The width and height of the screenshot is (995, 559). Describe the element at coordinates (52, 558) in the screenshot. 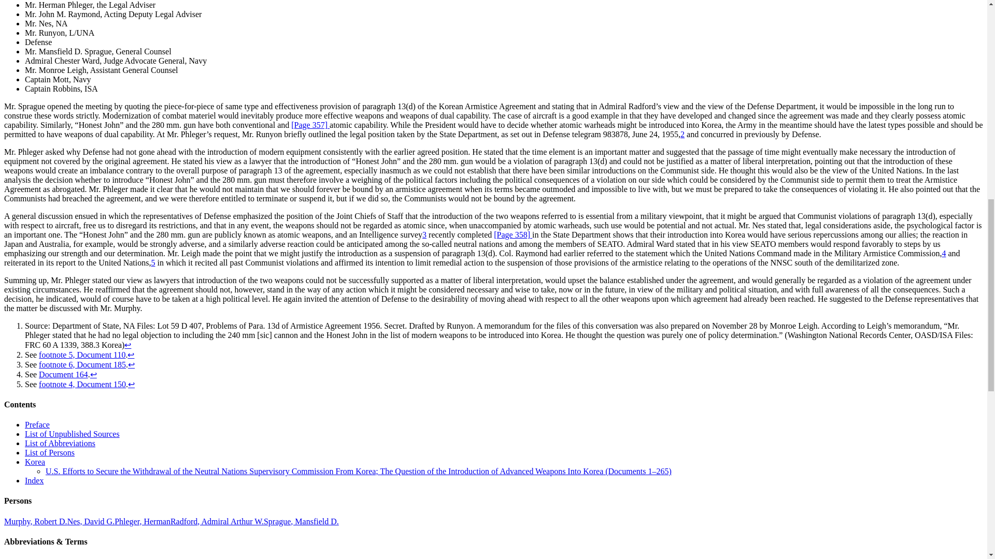

I see `Neutral Nations Supervisory Commission` at that location.